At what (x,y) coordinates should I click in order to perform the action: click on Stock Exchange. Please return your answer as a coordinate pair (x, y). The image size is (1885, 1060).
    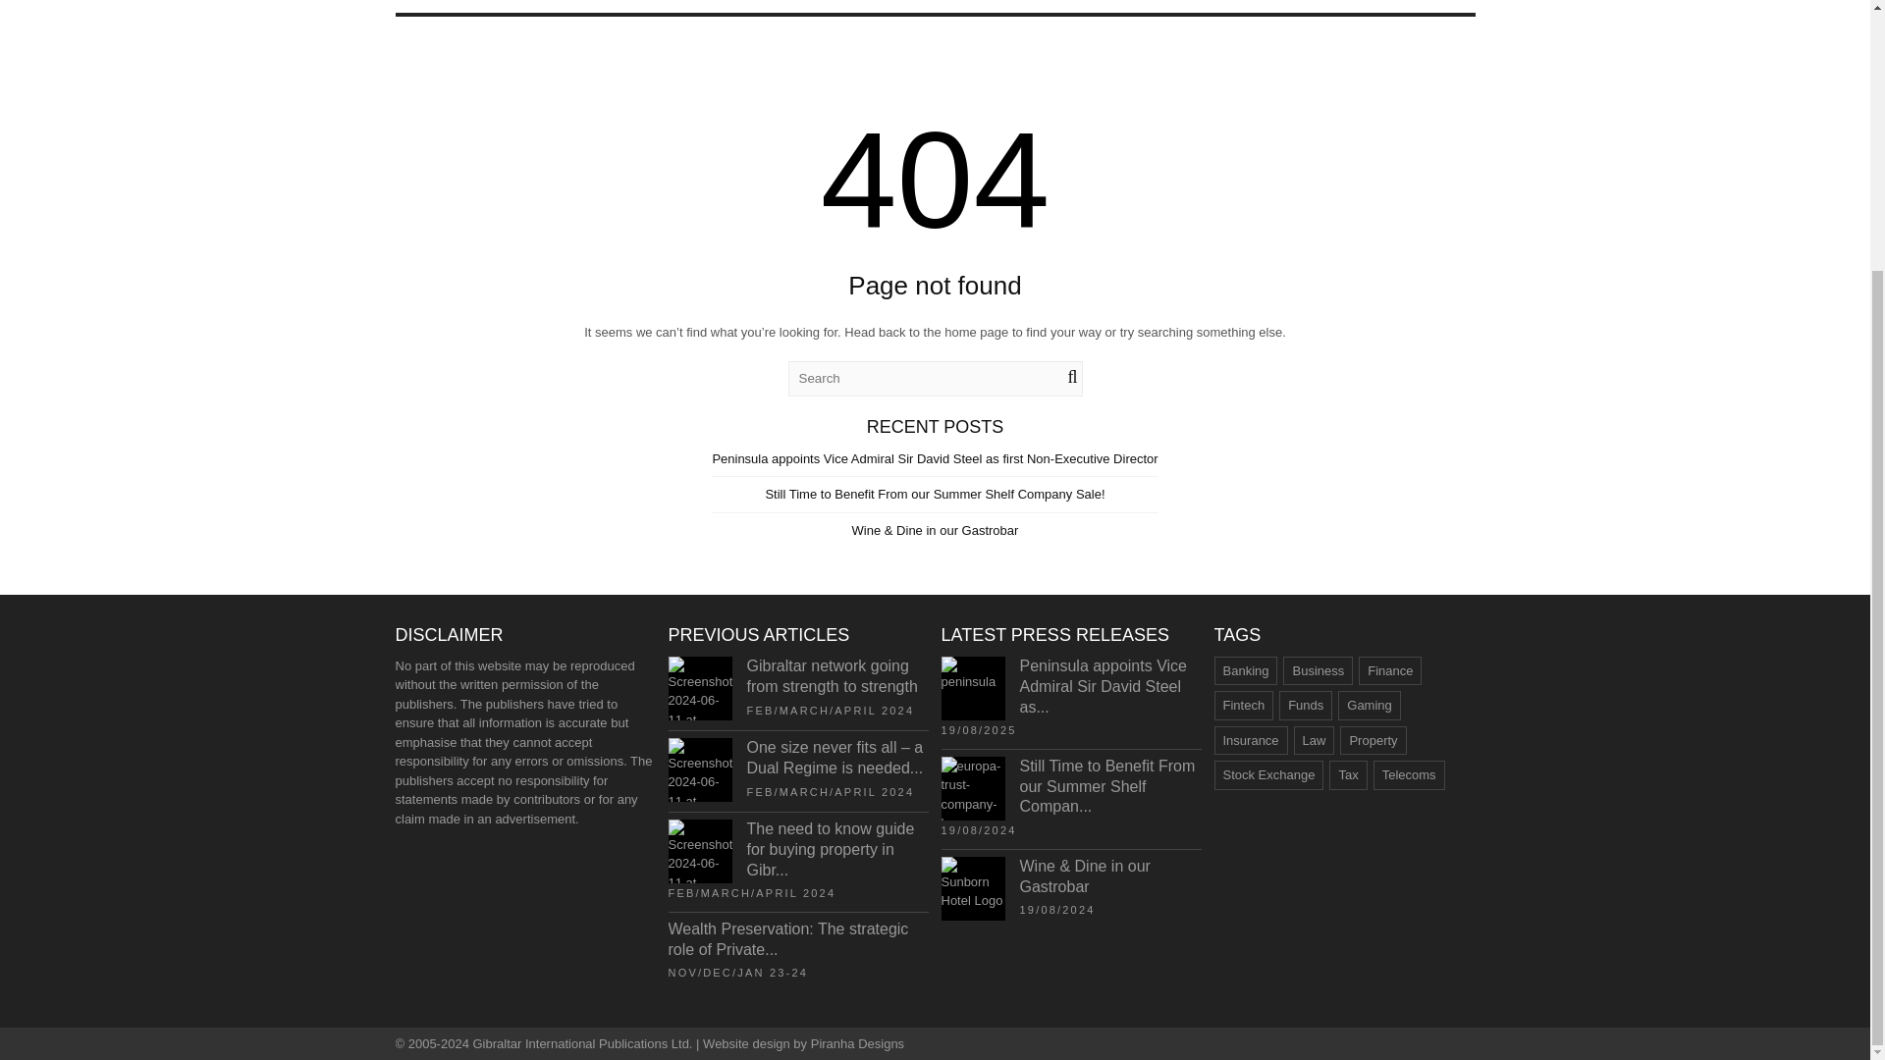
    Looking at the image, I should click on (1268, 775).